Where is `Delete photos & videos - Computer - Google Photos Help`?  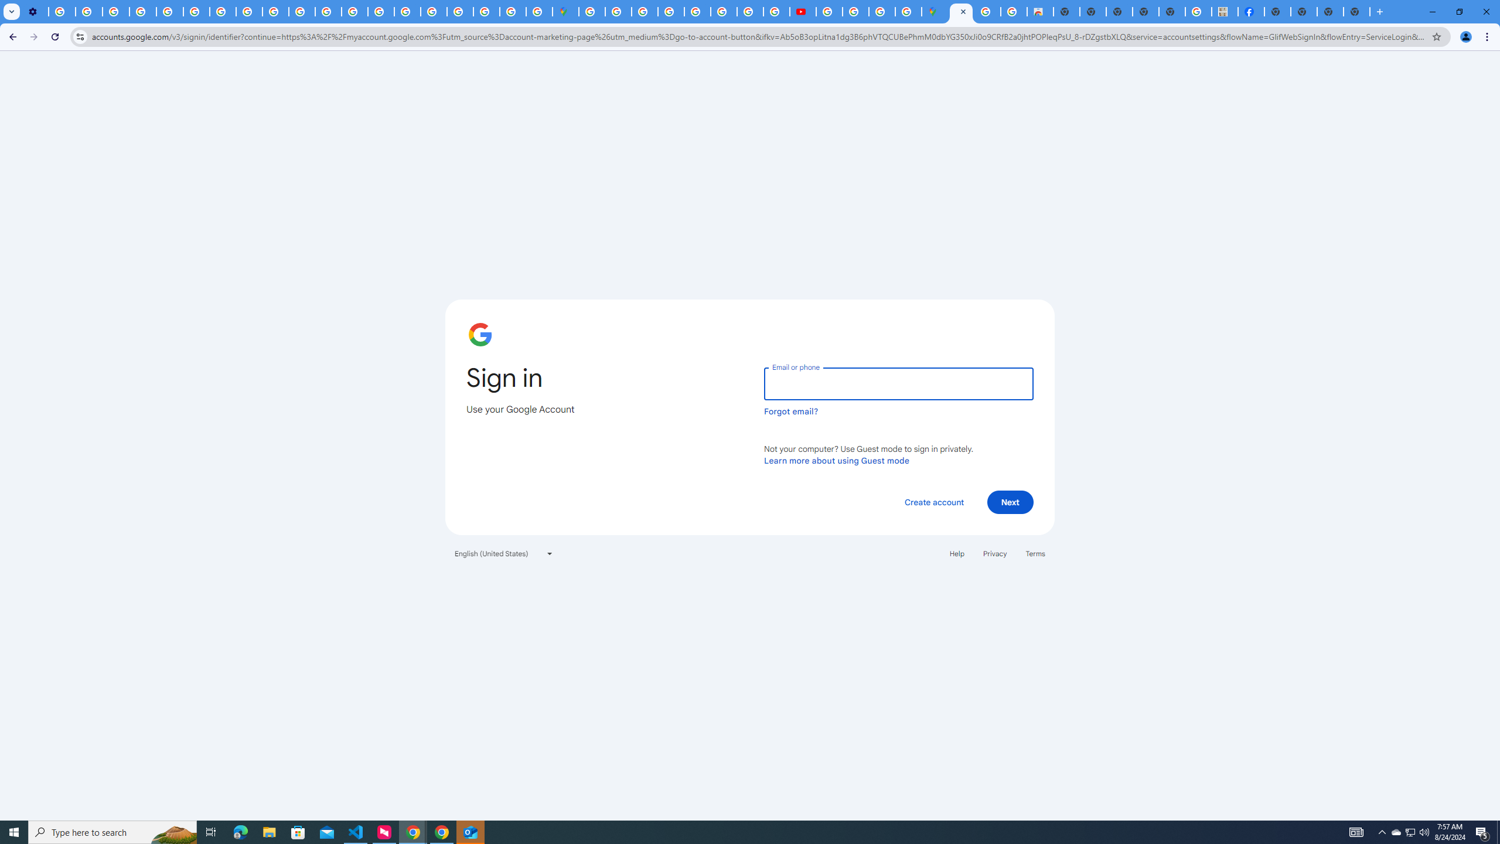 Delete photos & videos - Computer - Google Photos Help is located at coordinates (62, 12).